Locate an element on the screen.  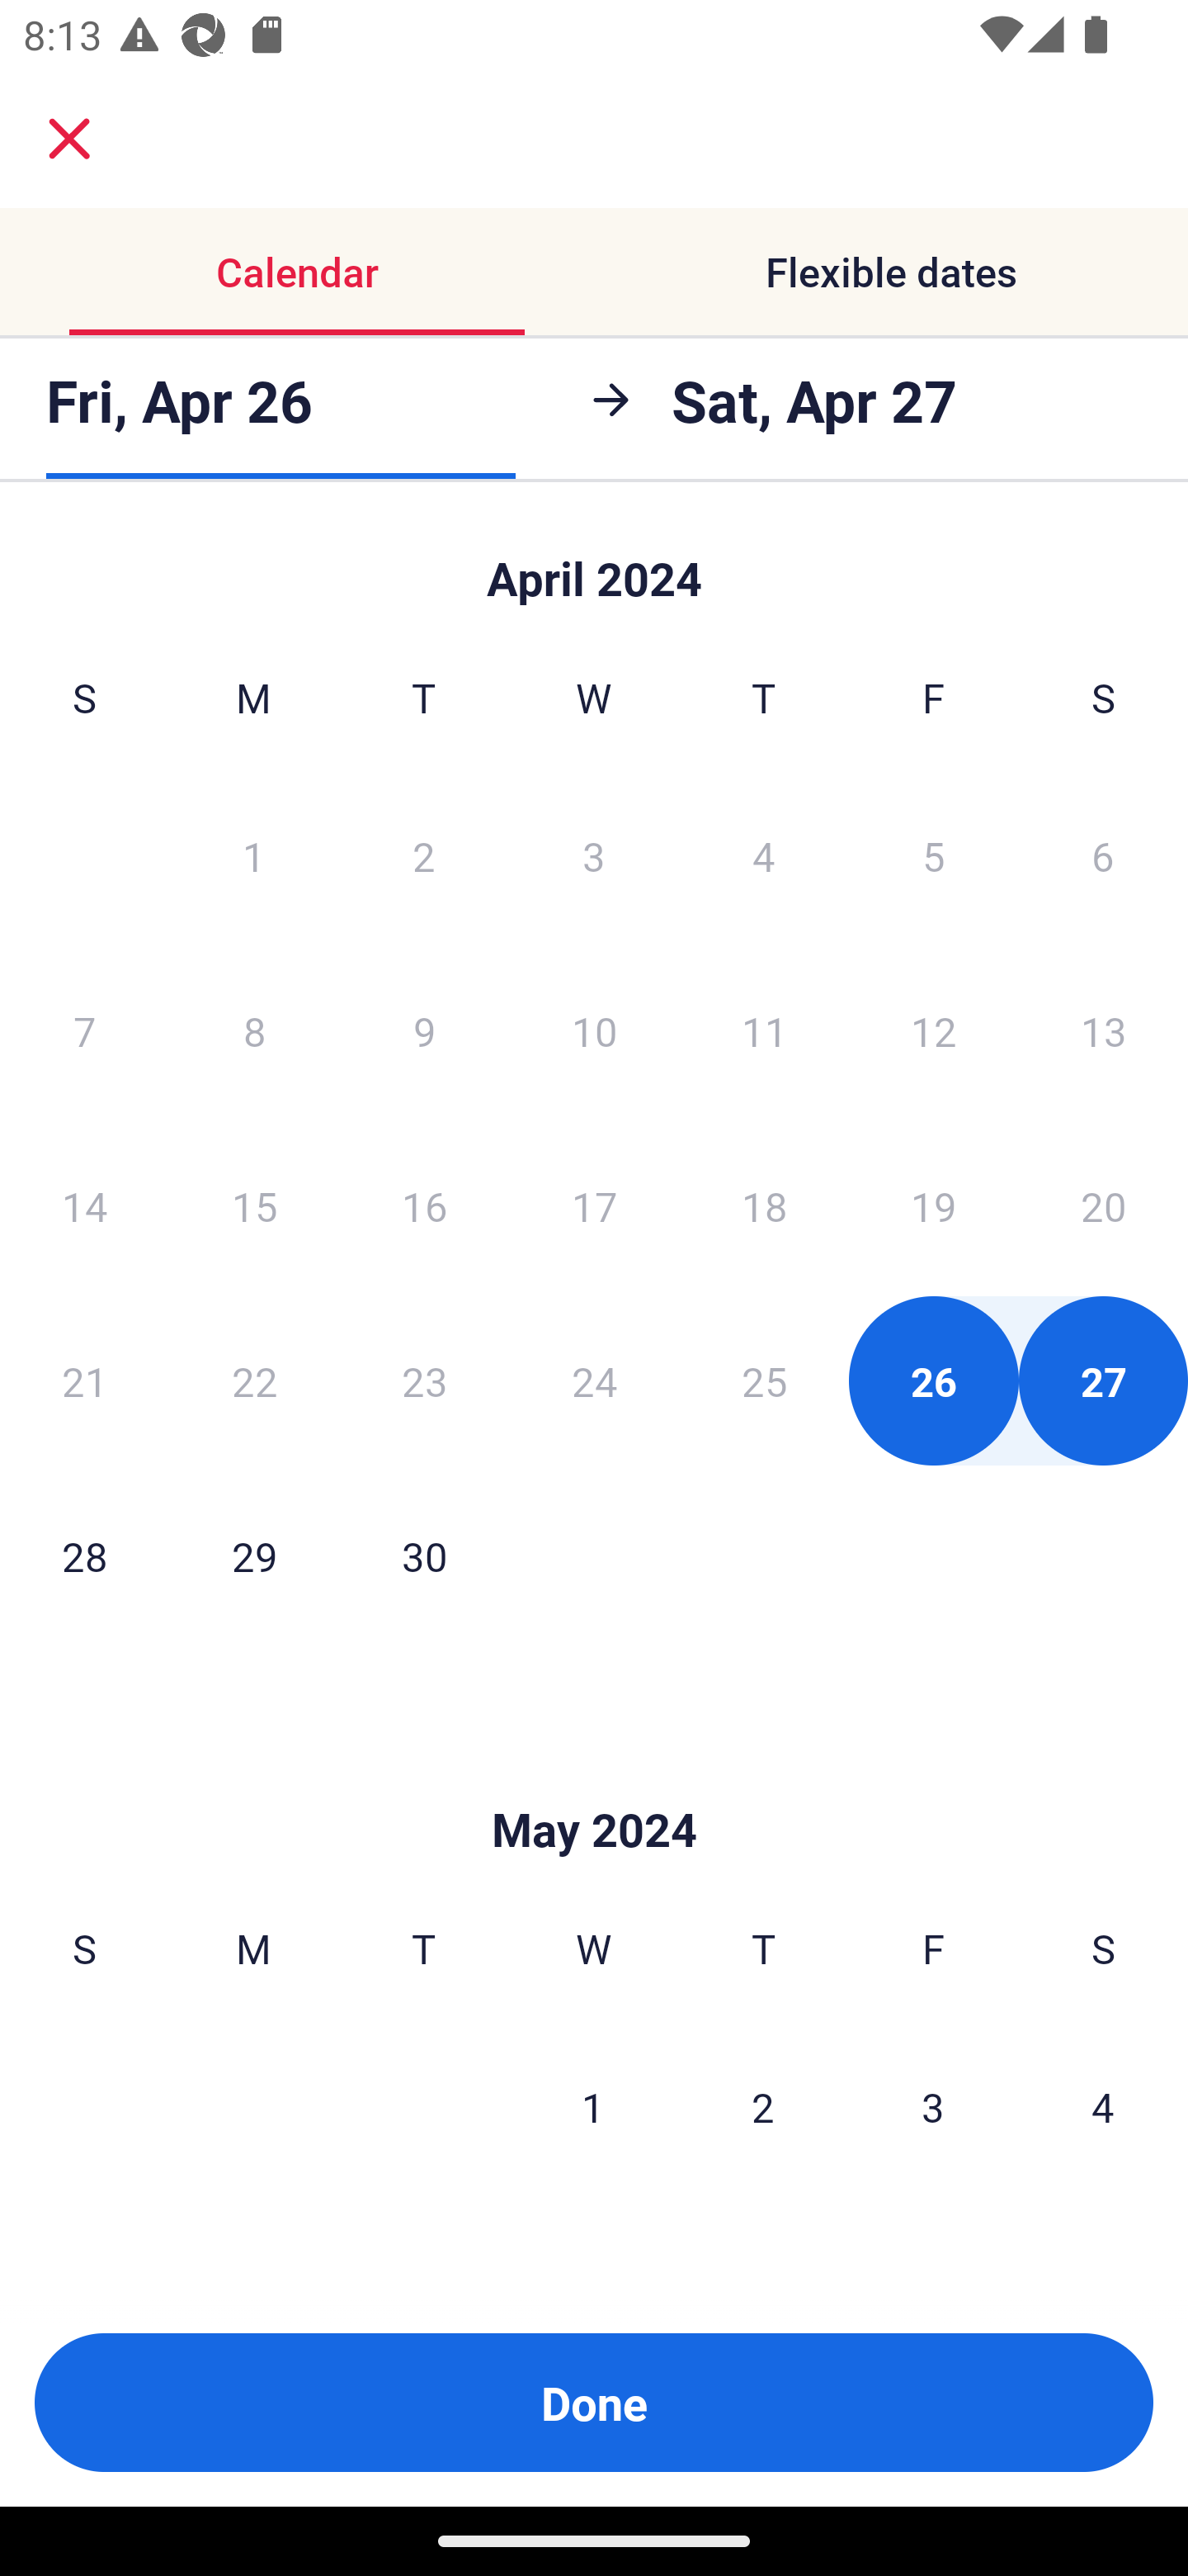
3 Wednesday, April 3, 2024 is located at coordinates (594, 855).